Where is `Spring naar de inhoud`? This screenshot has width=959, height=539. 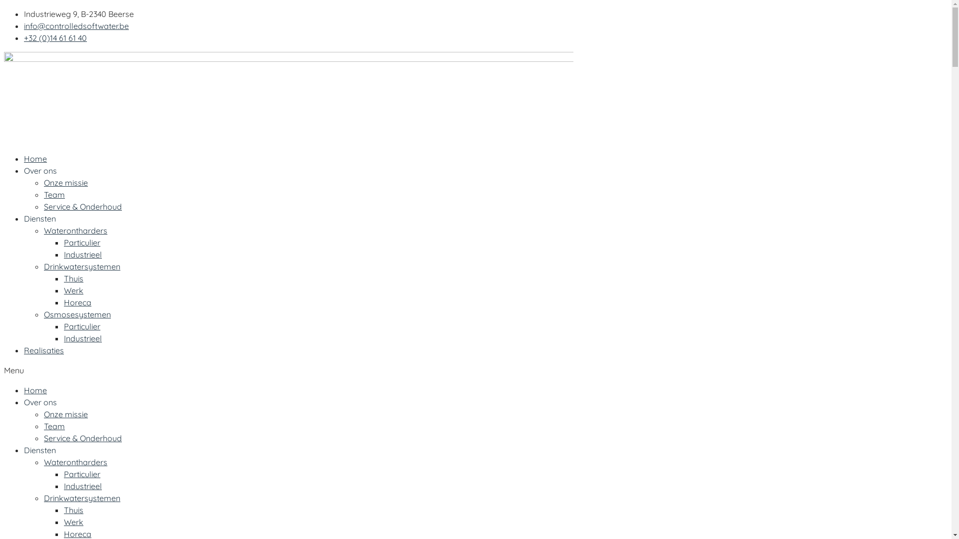
Spring naar de inhoud is located at coordinates (4, 8).